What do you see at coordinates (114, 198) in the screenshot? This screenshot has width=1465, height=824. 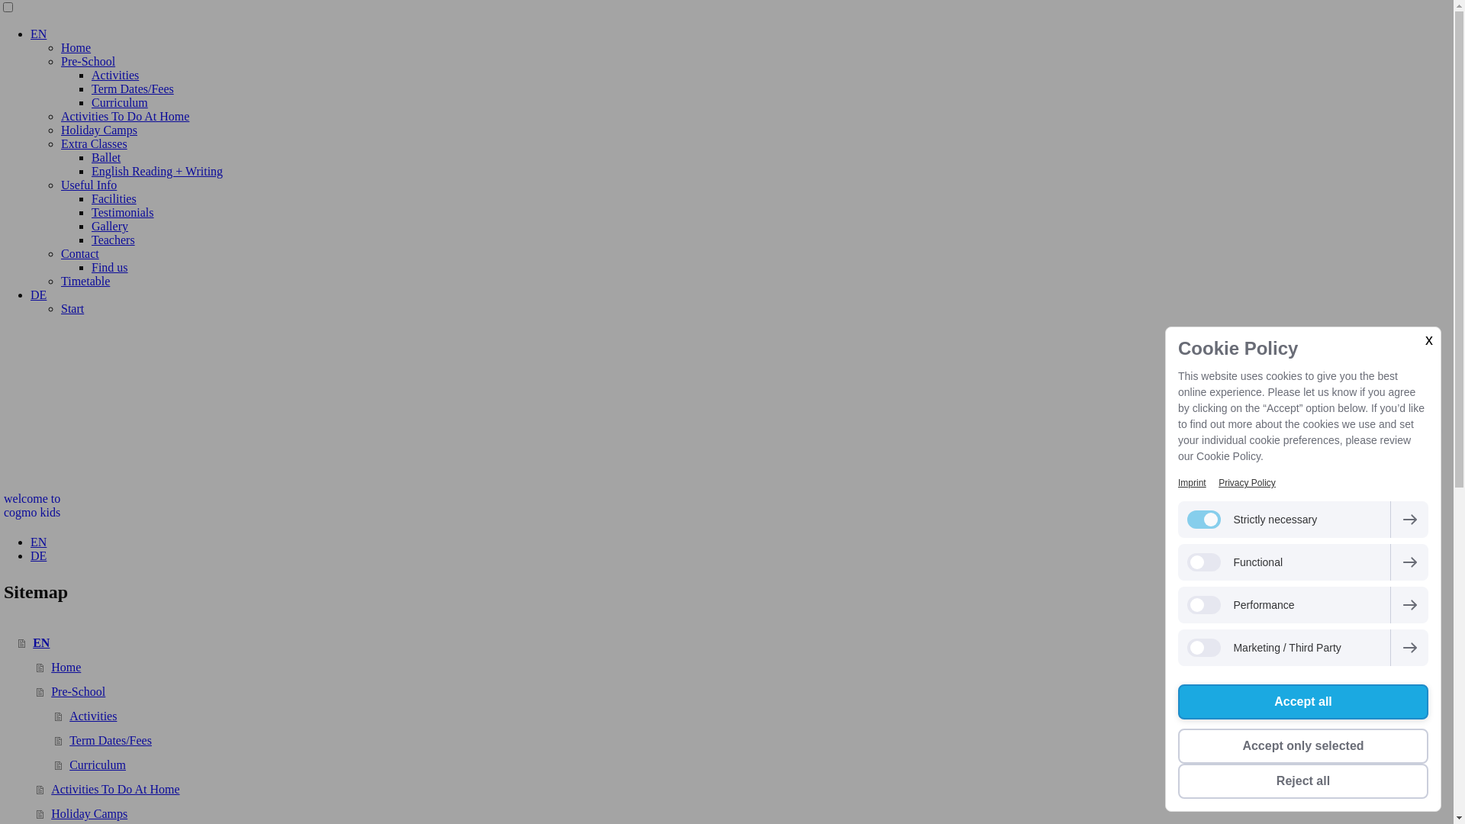 I see `Facilities` at bounding box center [114, 198].